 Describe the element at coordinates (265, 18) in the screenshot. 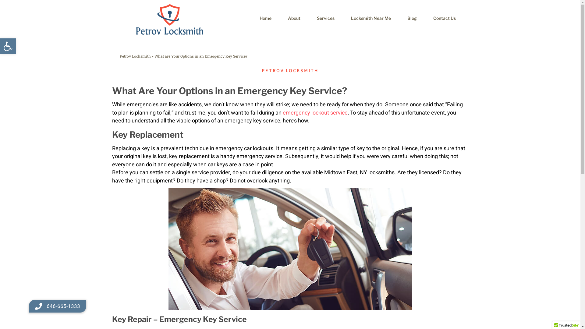

I see `Home` at that location.